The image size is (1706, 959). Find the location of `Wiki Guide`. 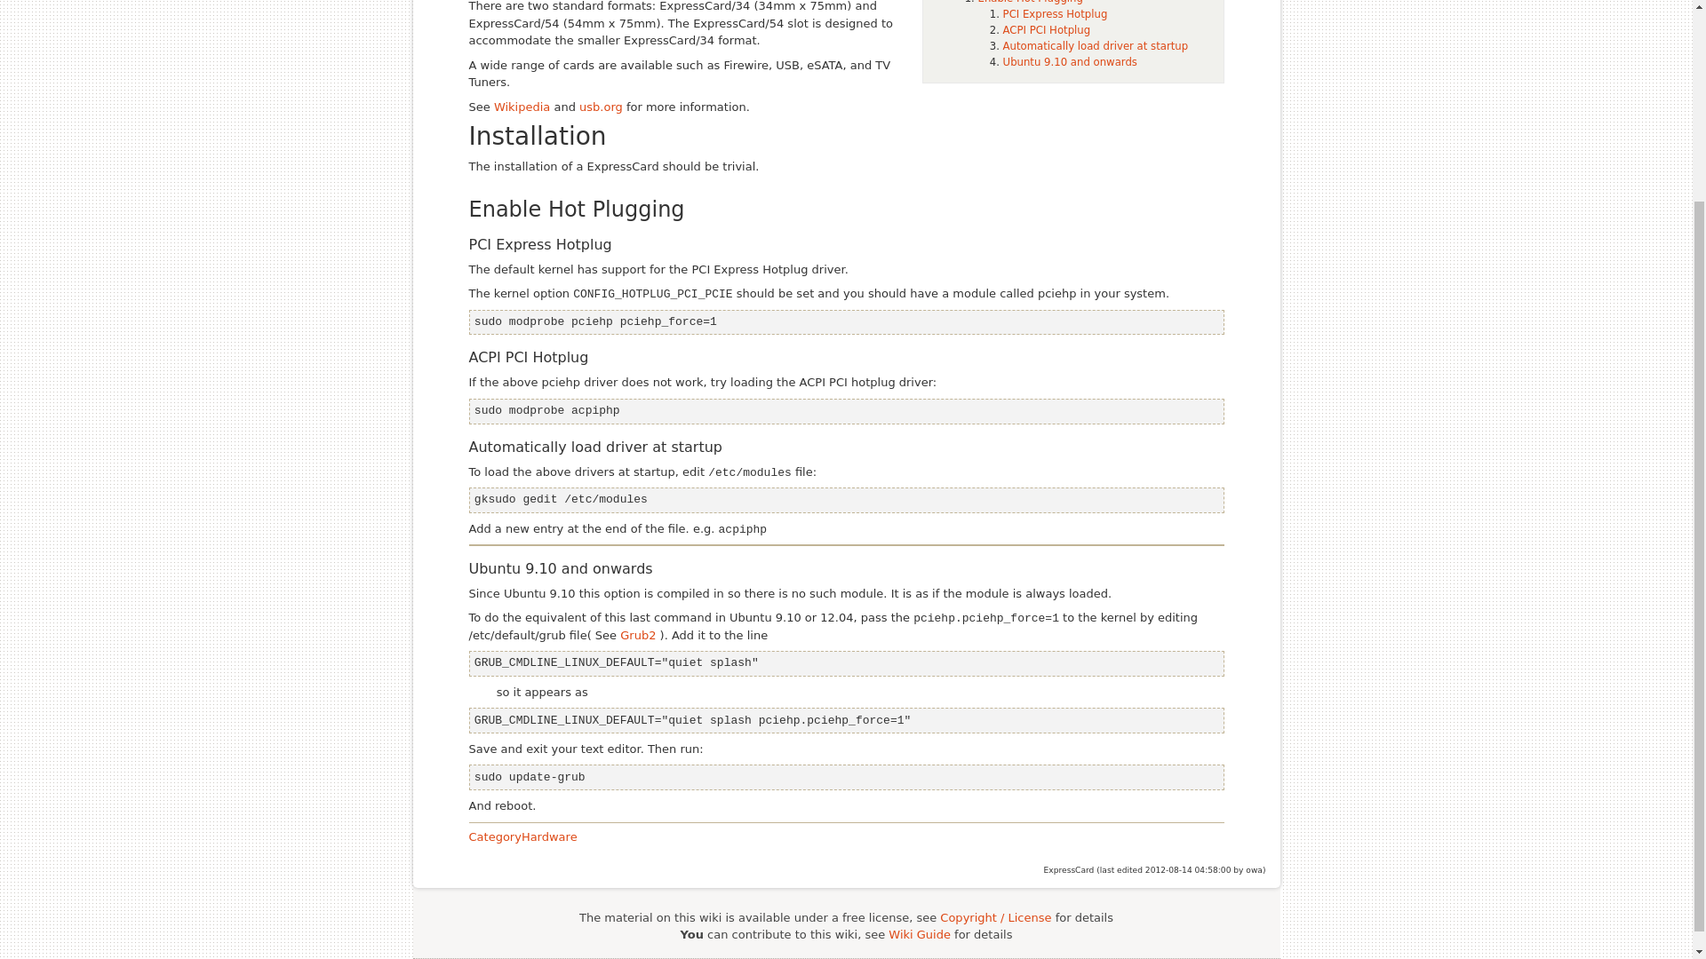

Wiki Guide is located at coordinates (919, 934).